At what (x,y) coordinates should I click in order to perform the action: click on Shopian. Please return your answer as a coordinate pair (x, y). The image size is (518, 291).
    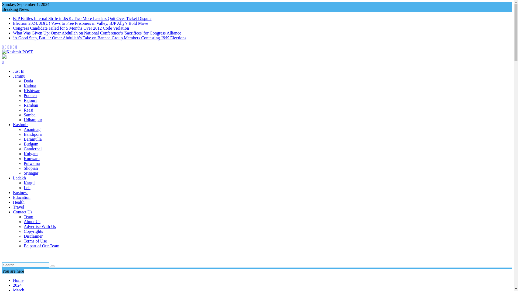
    Looking at the image, I should click on (31, 168).